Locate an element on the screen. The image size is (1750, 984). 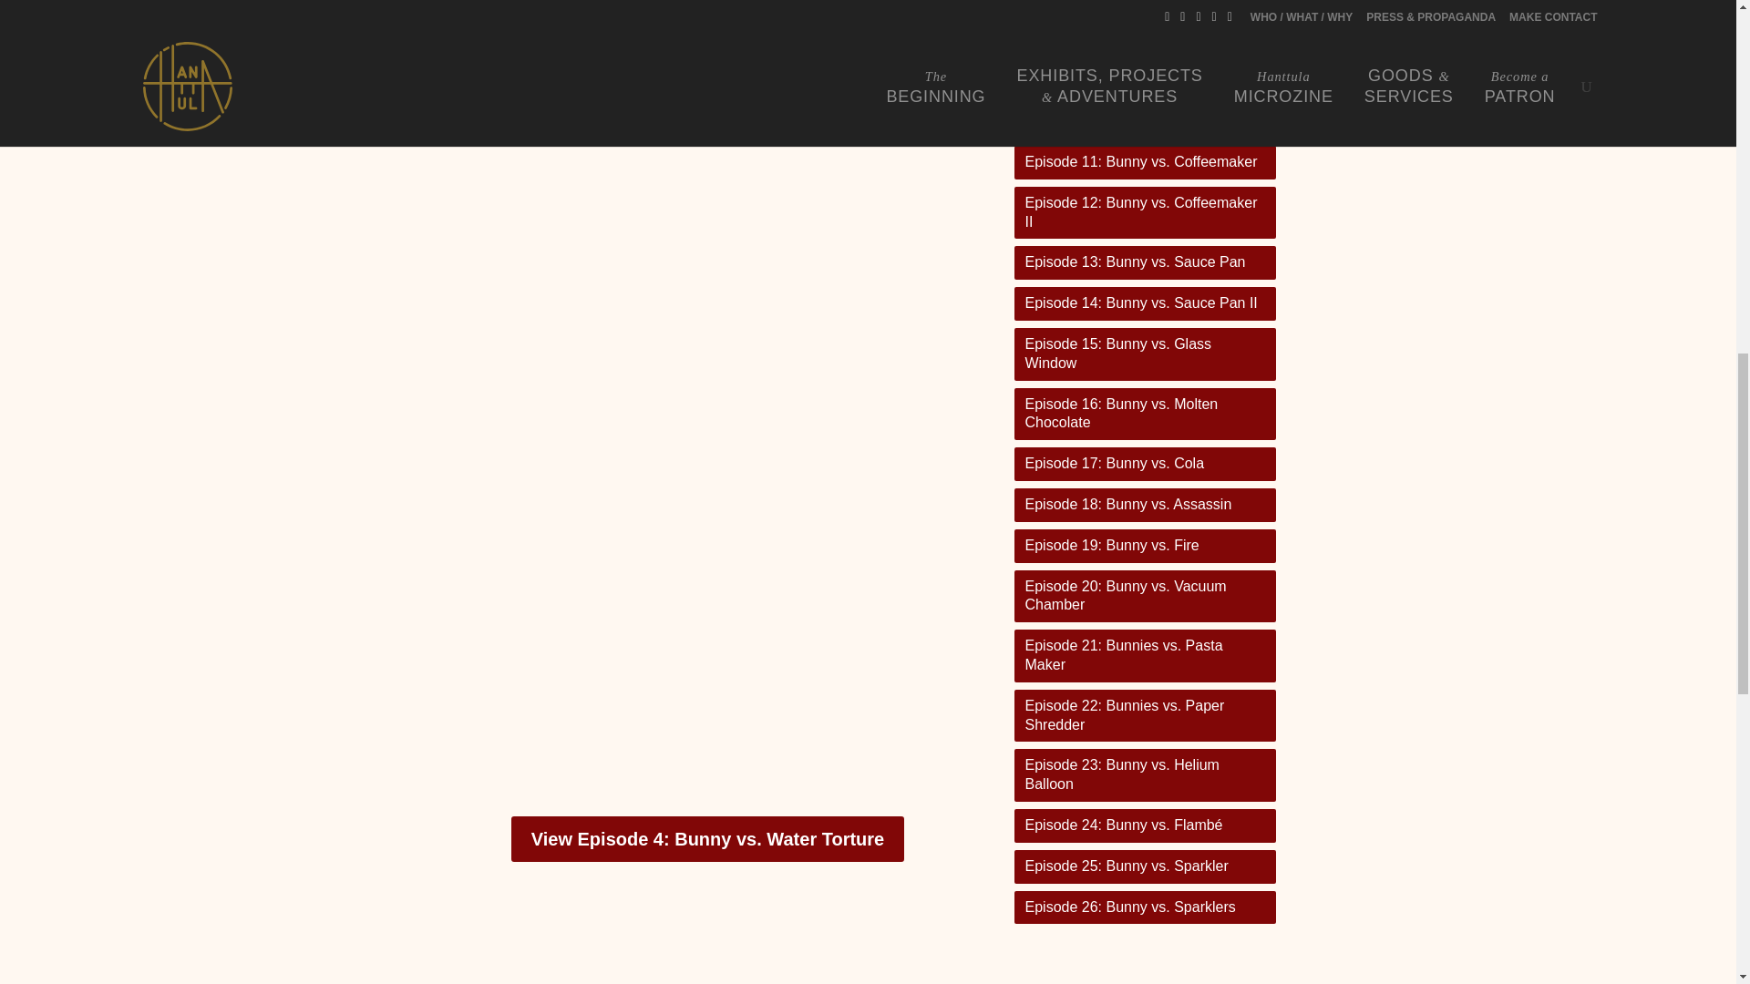
Episode 23: Bunny vs. Helium Balloon is located at coordinates (1144, 774).